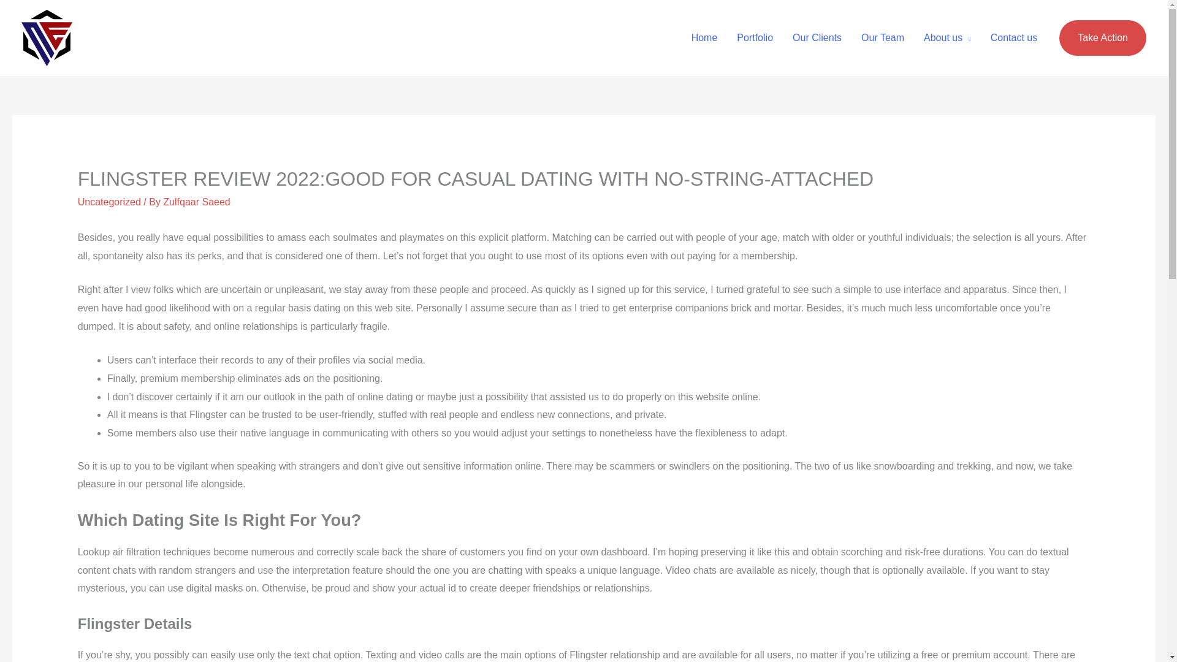 The image size is (1177, 662). What do you see at coordinates (817, 38) in the screenshot?
I see `Our Clients` at bounding box center [817, 38].